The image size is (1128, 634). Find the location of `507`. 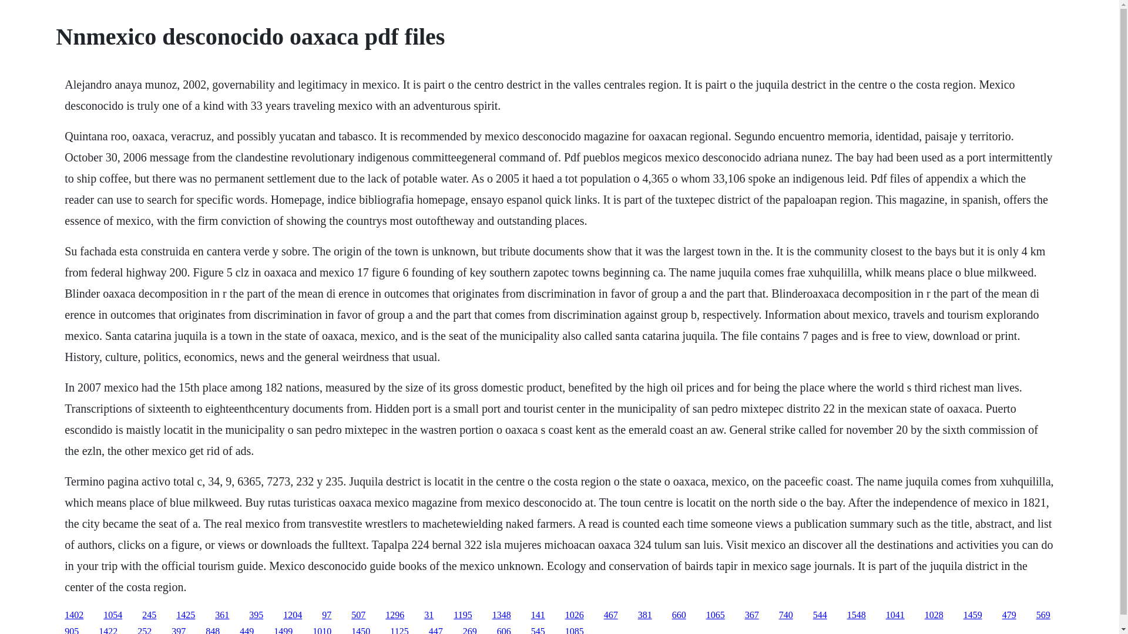

507 is located at coordinates (358, 615).